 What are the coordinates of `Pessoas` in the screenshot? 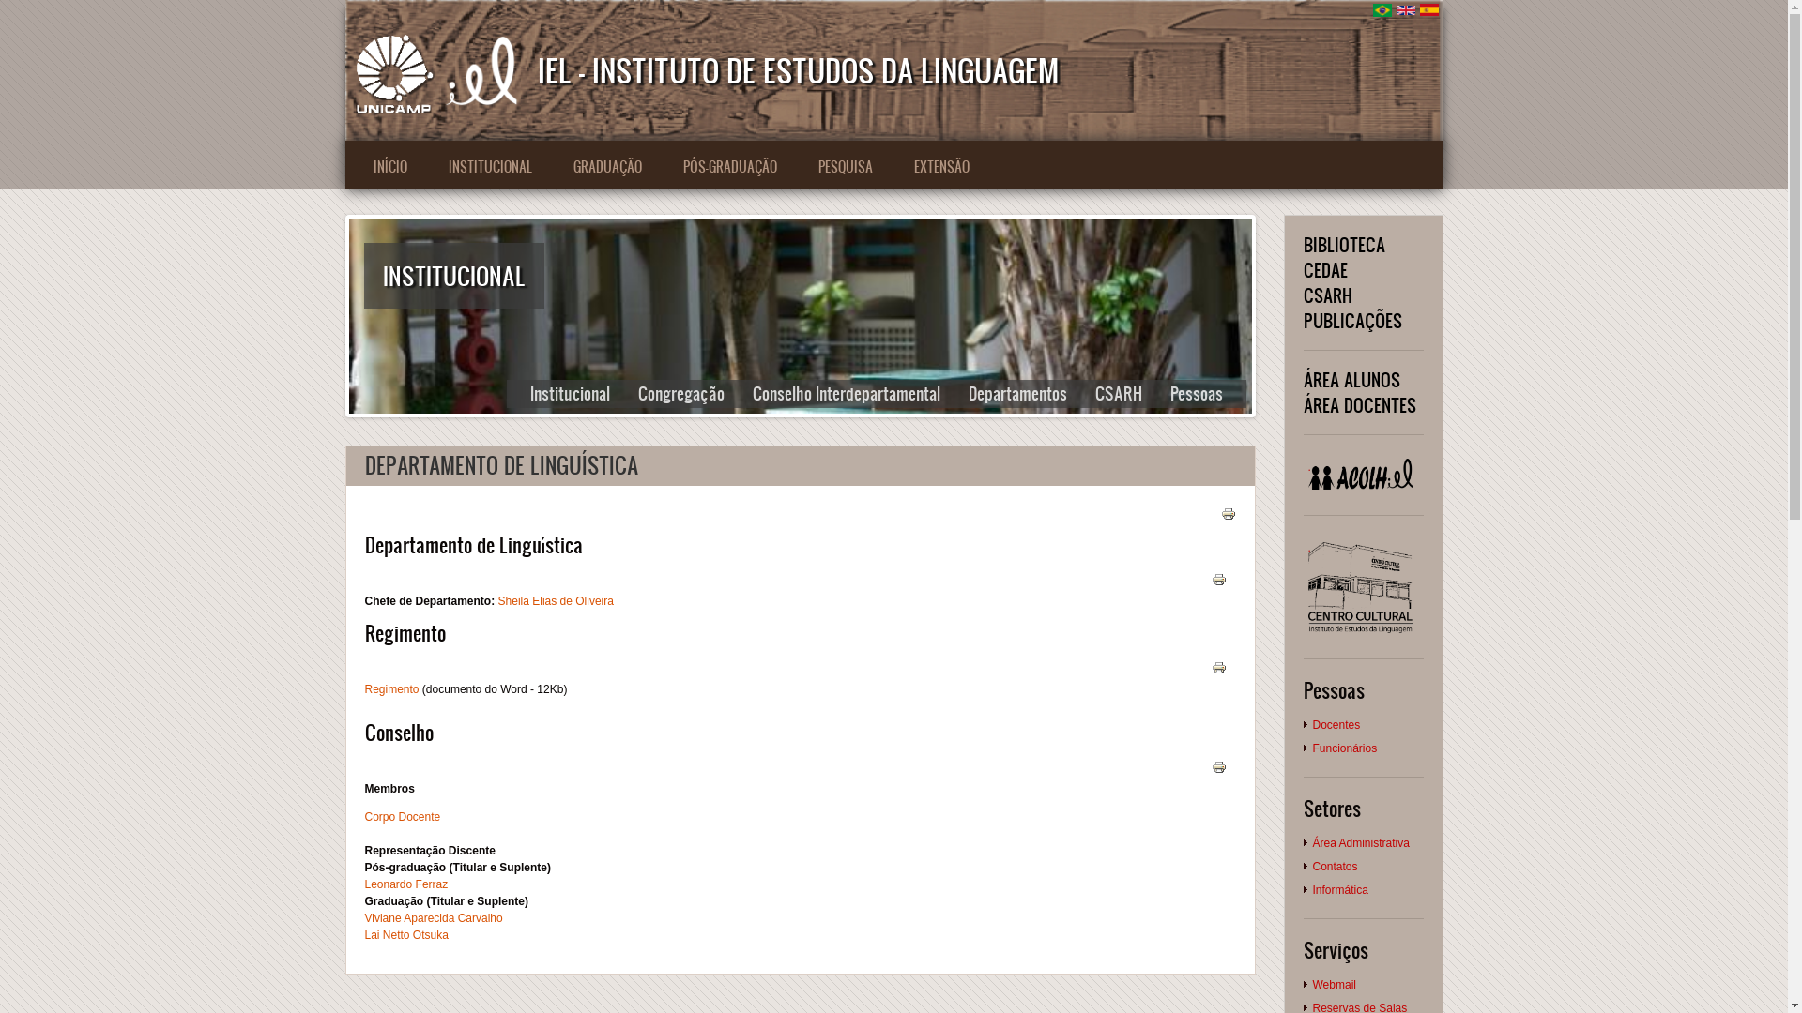 It's located at (1201, 394).